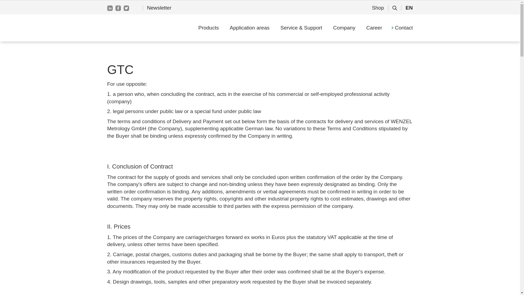 The image size is (524, 295). What do you see at coordinates (209, 28) in the screenshot?
I see `Products` at bounding box center [209, 28].